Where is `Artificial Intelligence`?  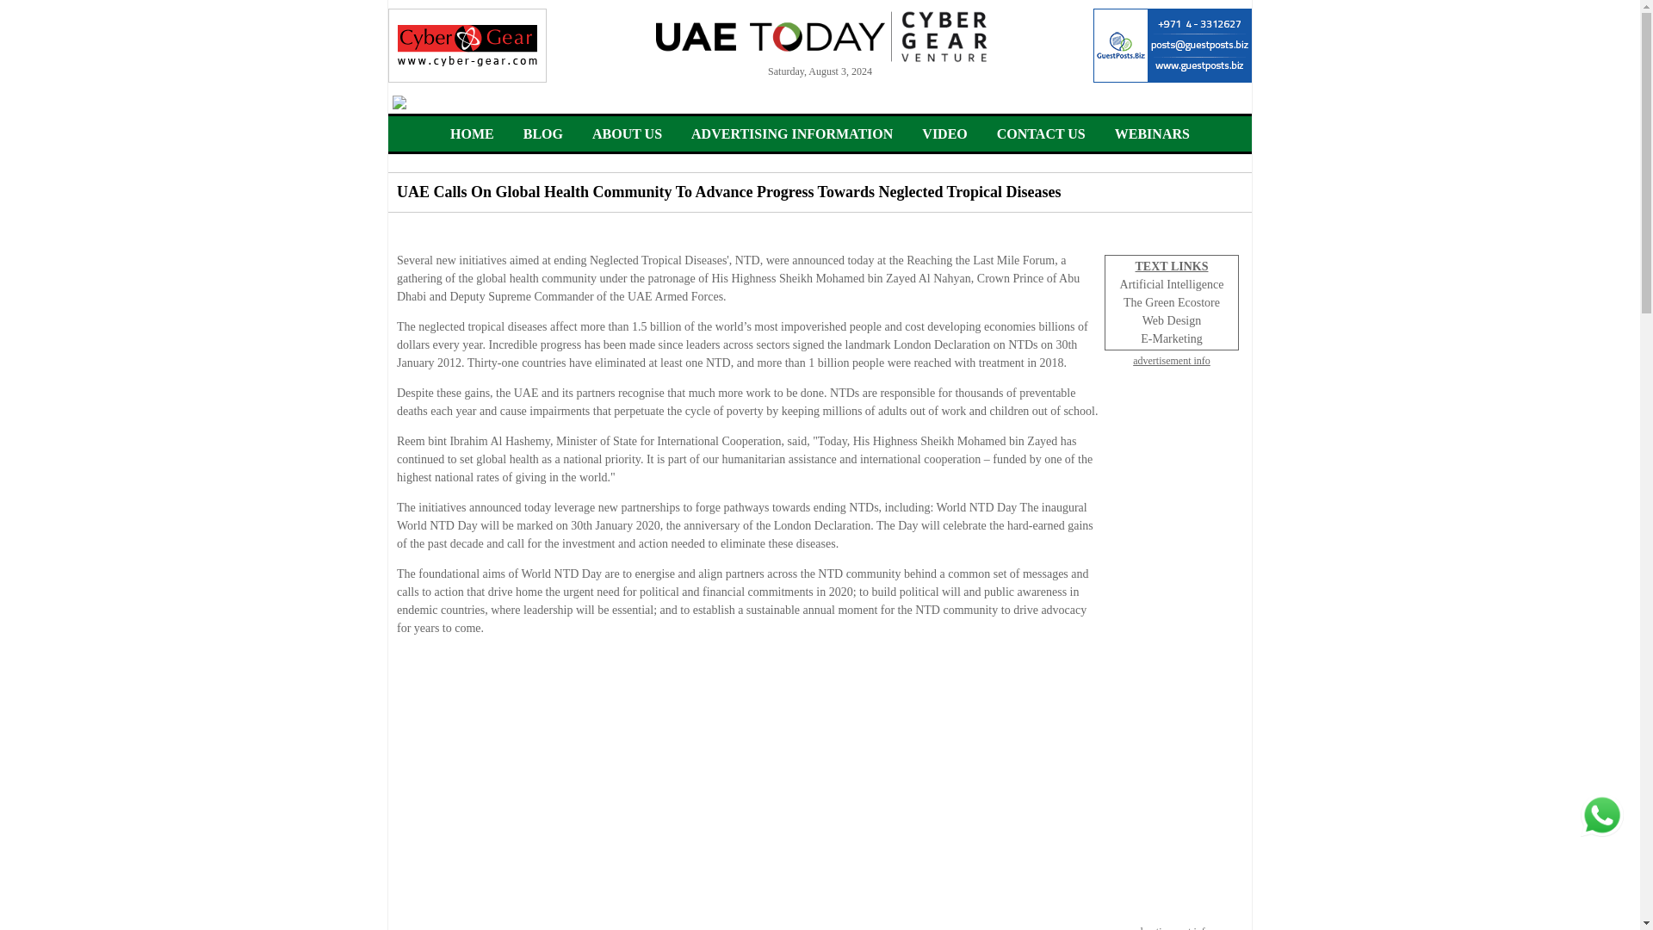
Artificial Intelligence is located at coordinates (1173, 284).